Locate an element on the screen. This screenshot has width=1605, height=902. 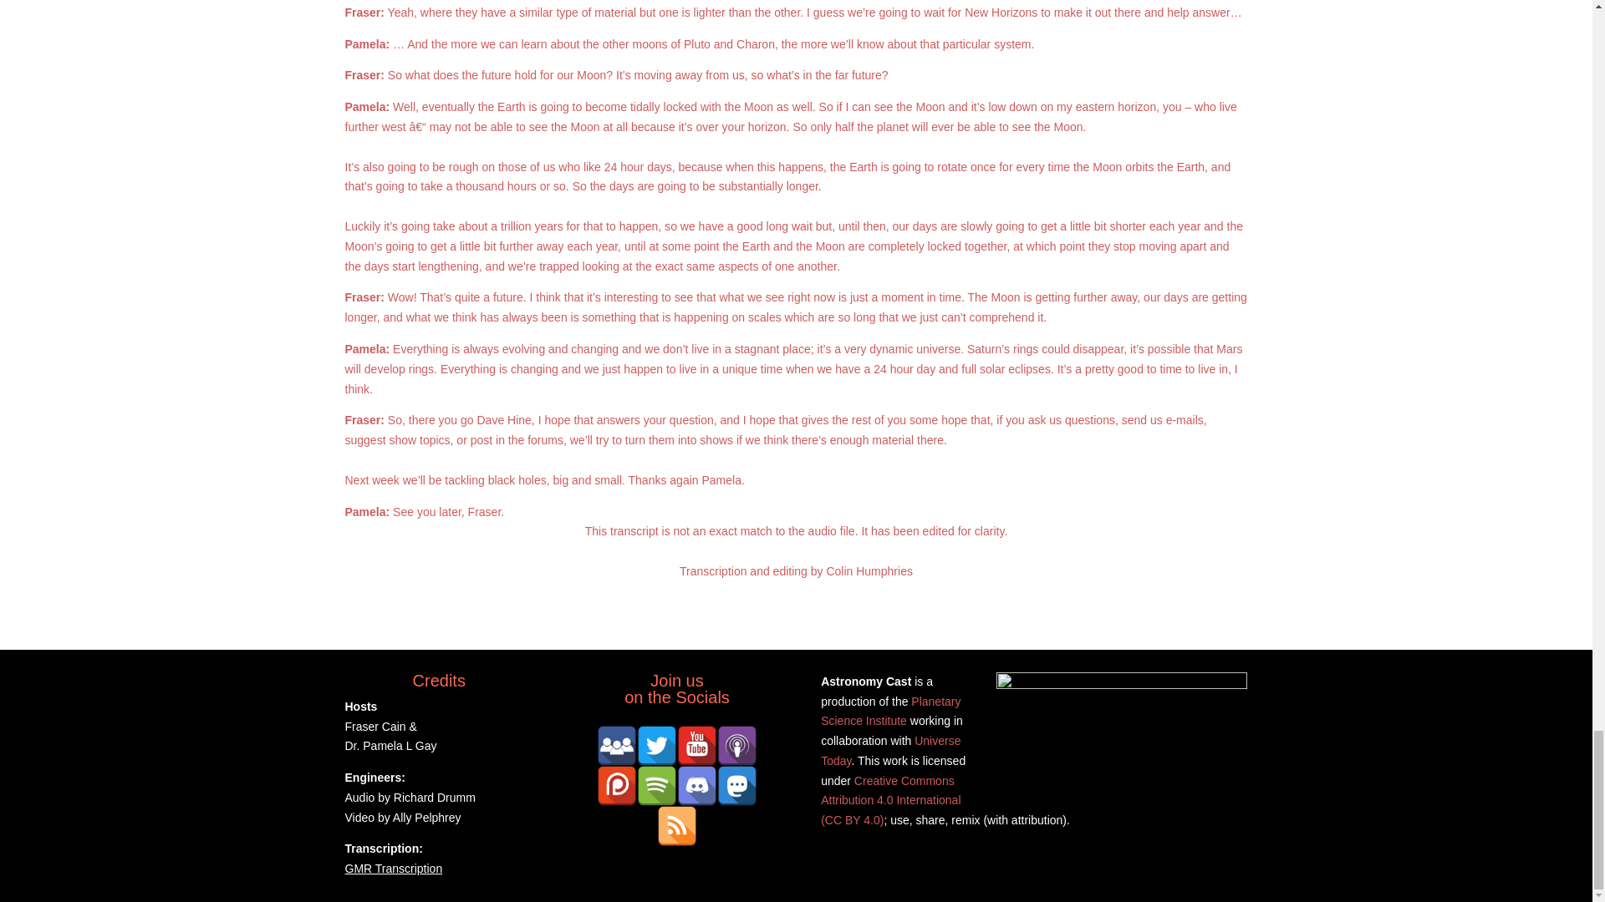
Twitter is located at coordinates (657, 745).